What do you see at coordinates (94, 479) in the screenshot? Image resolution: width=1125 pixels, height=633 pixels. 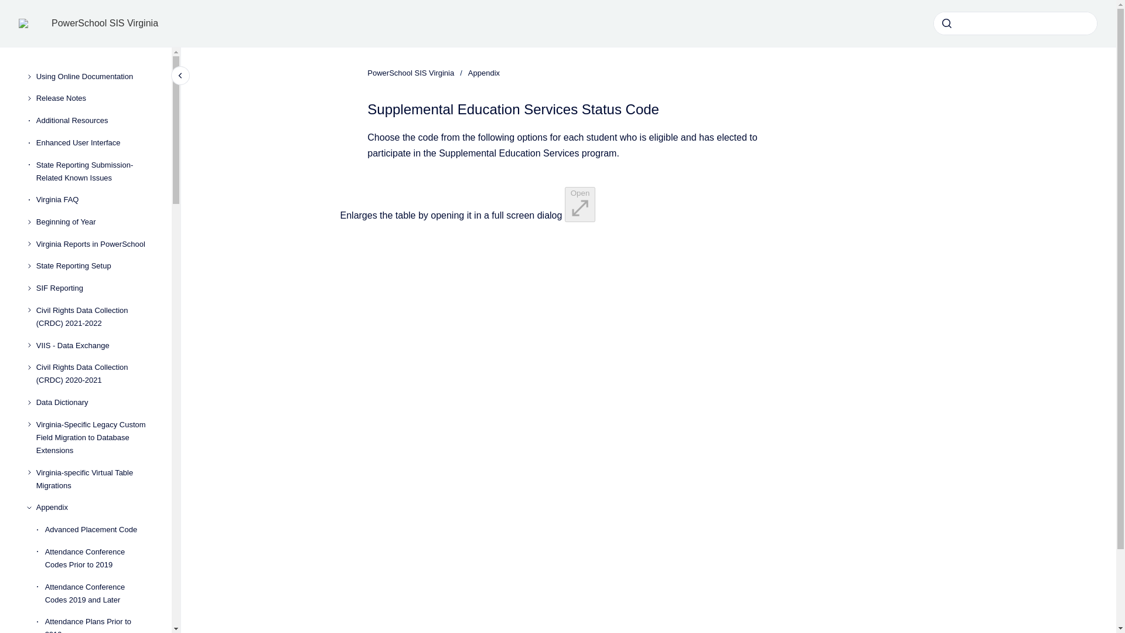 I see `Virginia-specific Virtual Table Migrations` at bounding box center [94, 479].